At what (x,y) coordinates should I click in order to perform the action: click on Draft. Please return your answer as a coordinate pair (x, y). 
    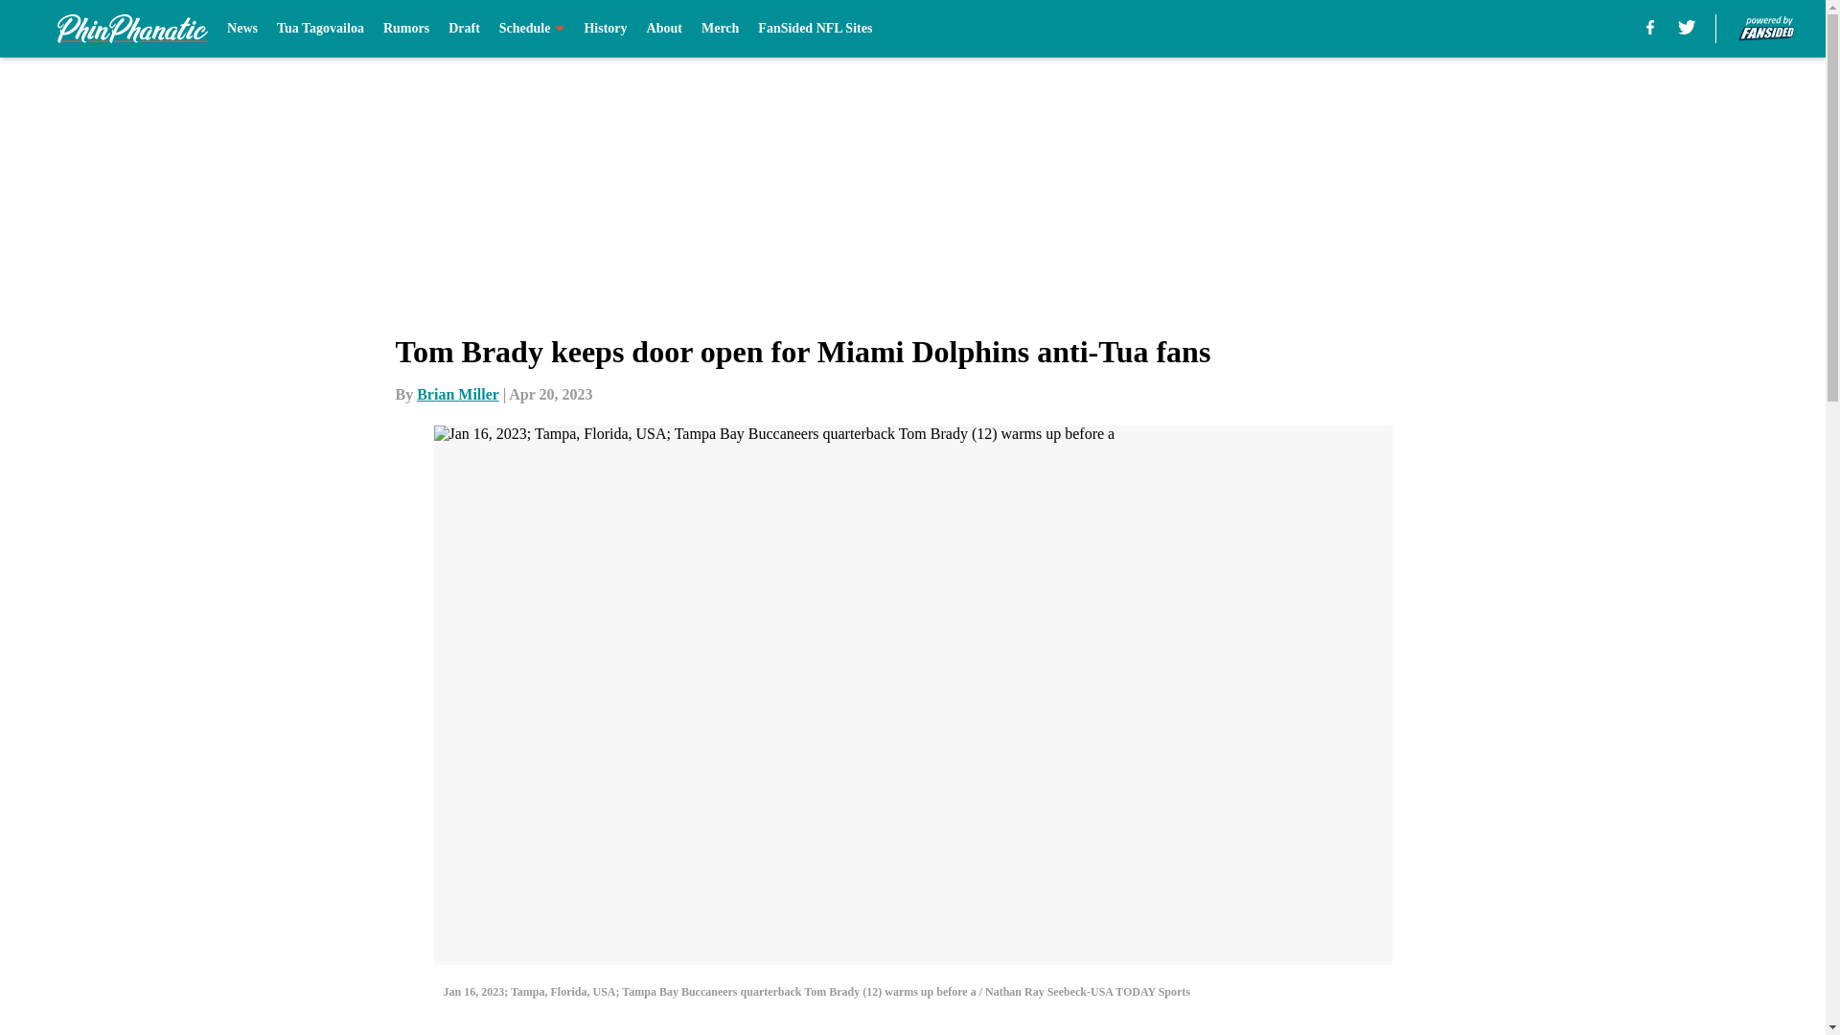
    Looking at the image, I should click on (464, 29).